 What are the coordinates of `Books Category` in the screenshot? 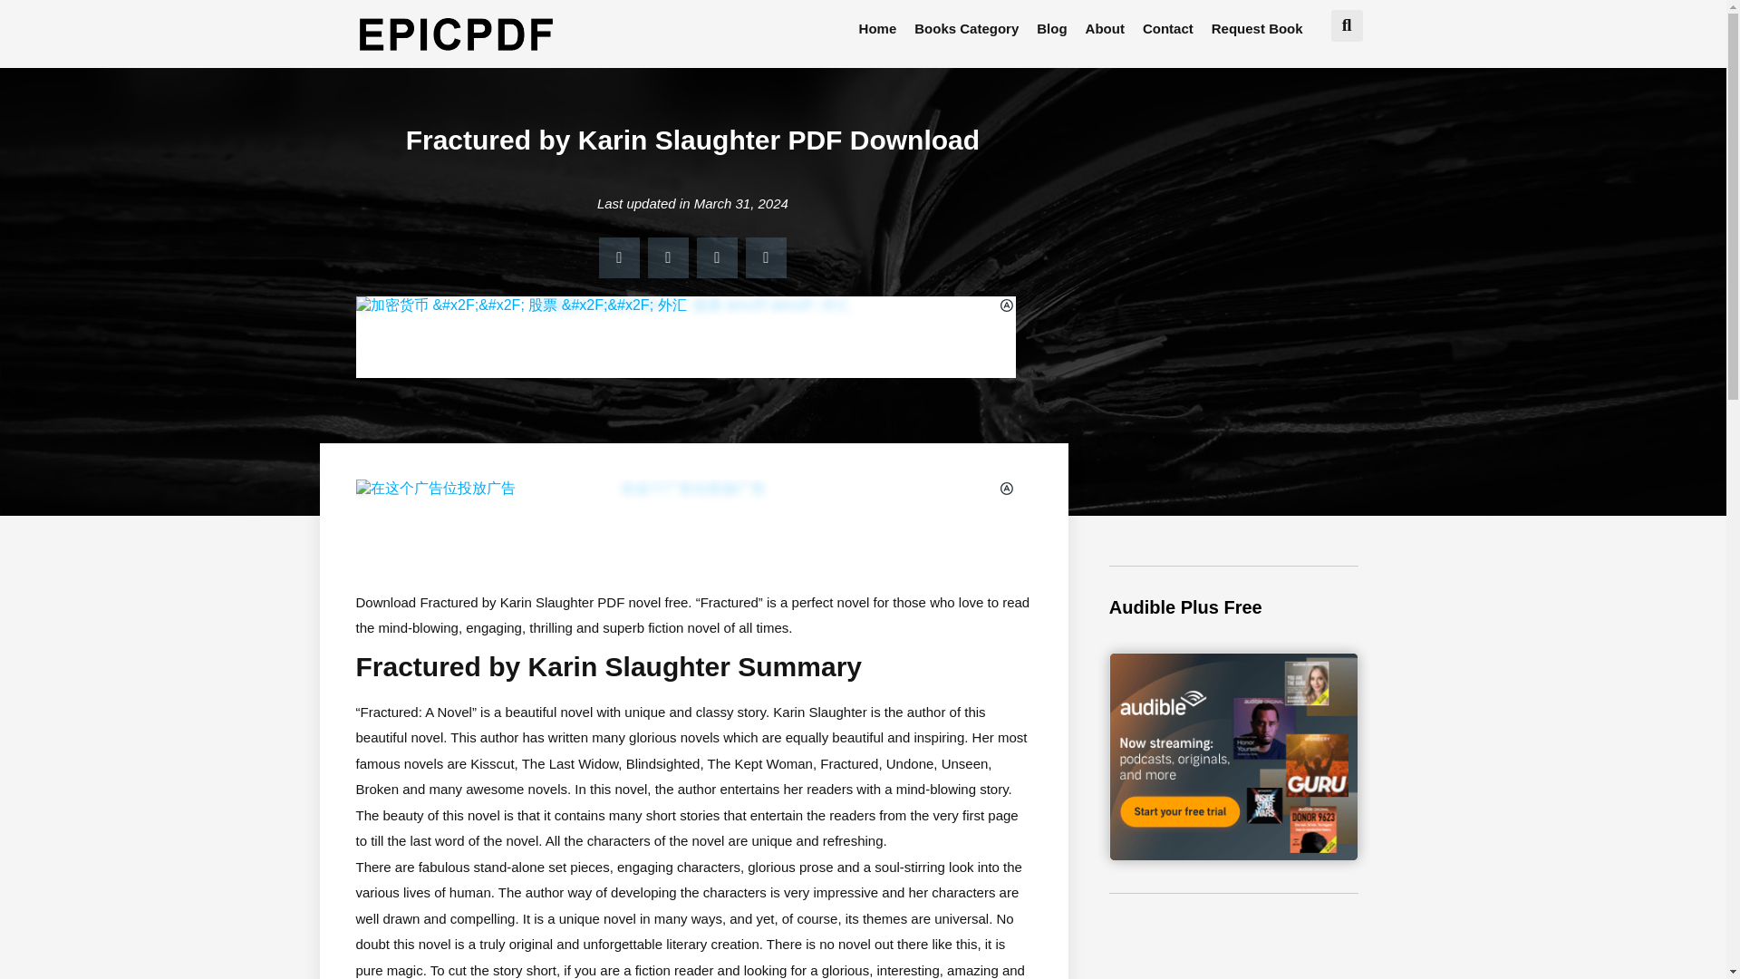 It's located at (966, 29).